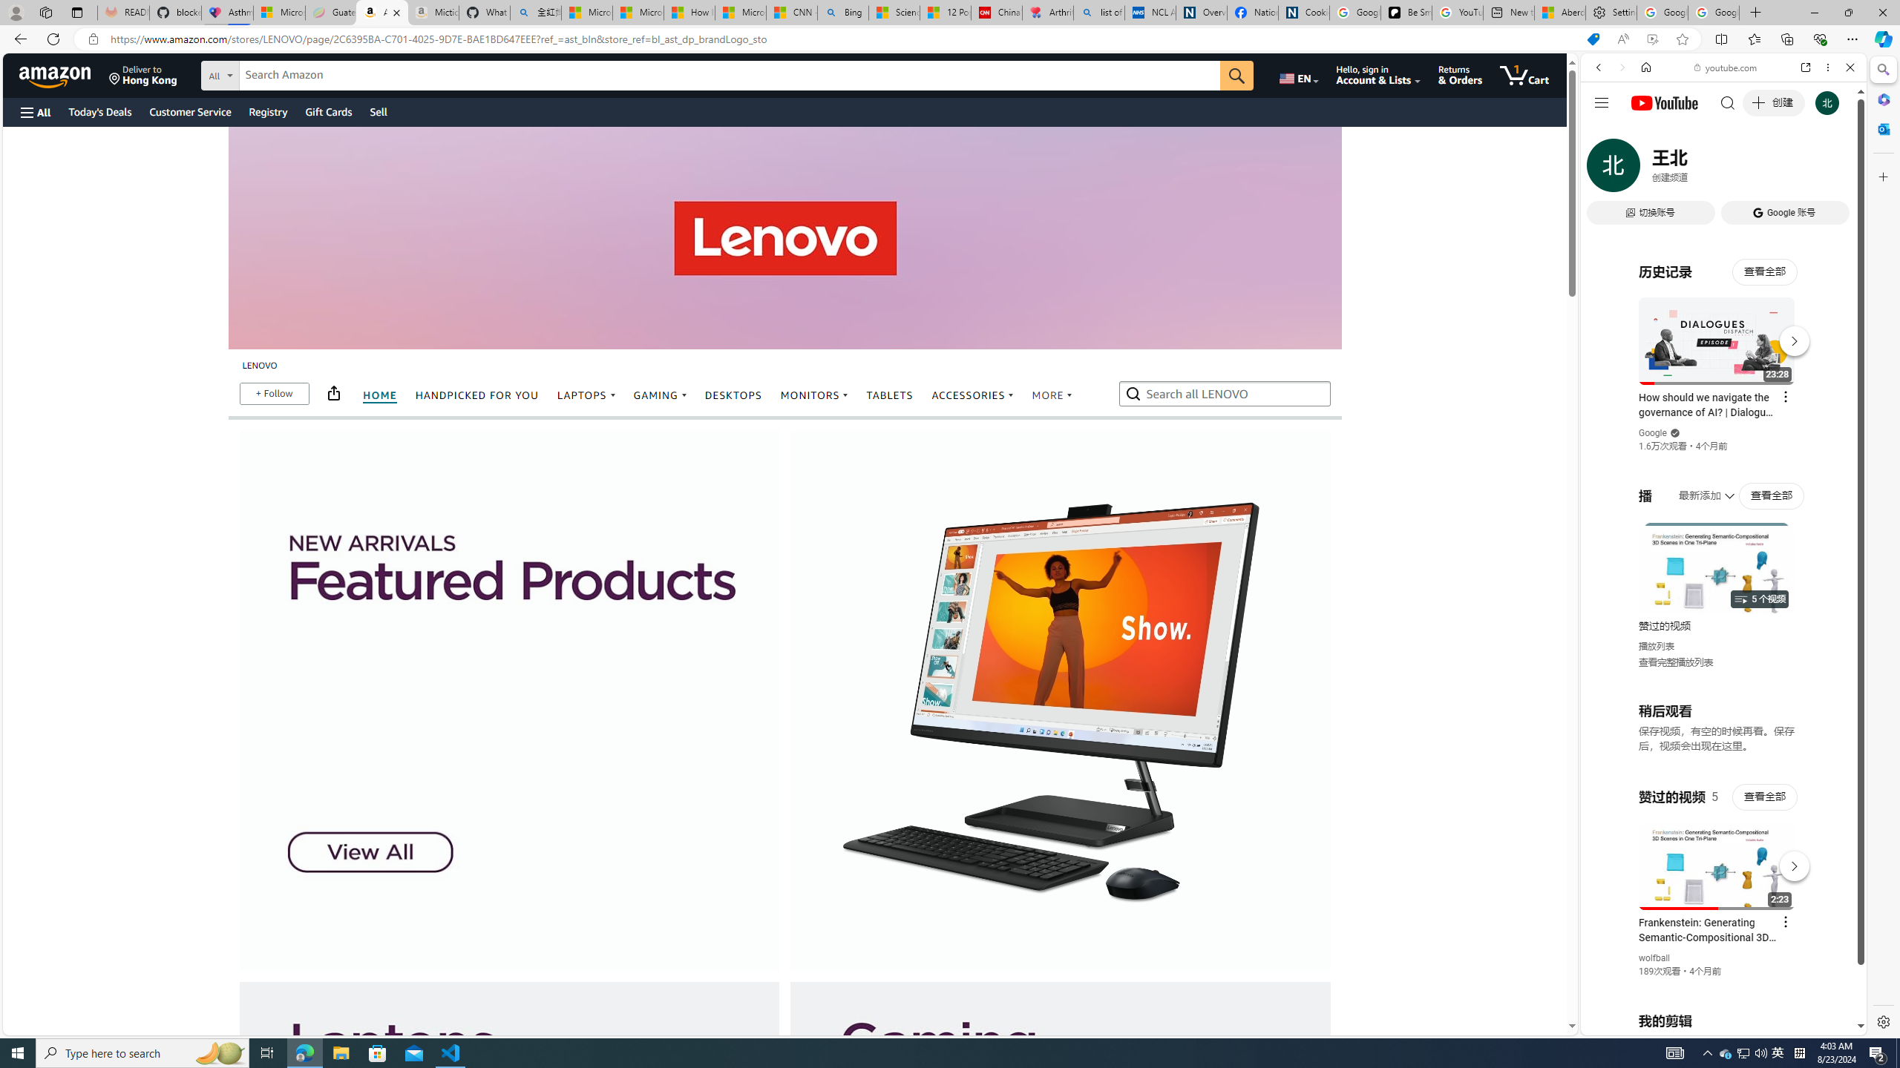 The width and height of the screenshot is (1900, 1068). Describe the element at coordinates (381, 13) in the screenshot. I see `Amazon.com: LENOVO` at that location.